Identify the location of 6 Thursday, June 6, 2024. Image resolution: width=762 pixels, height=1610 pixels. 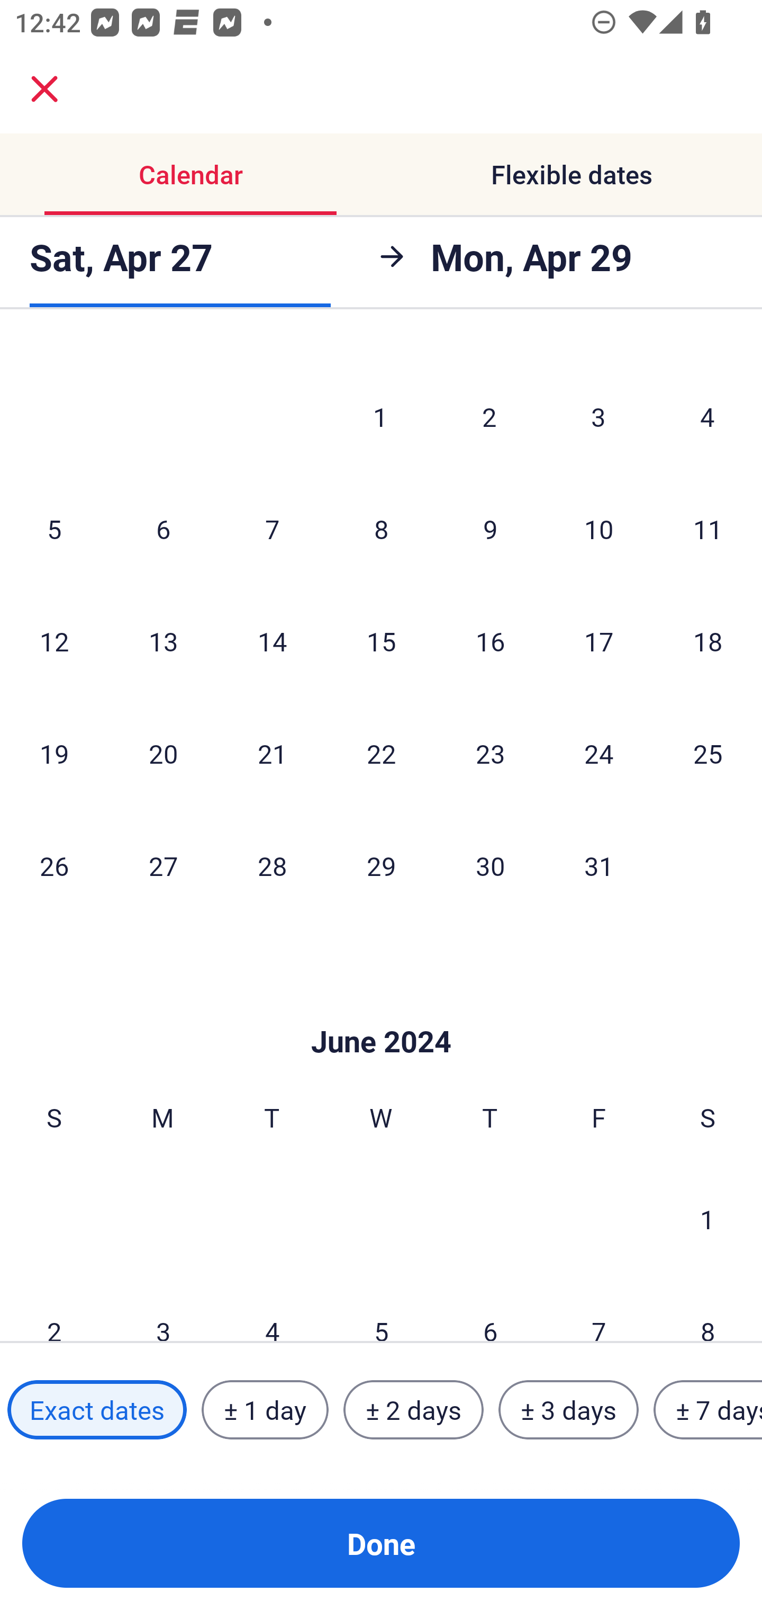
(490, 1309).